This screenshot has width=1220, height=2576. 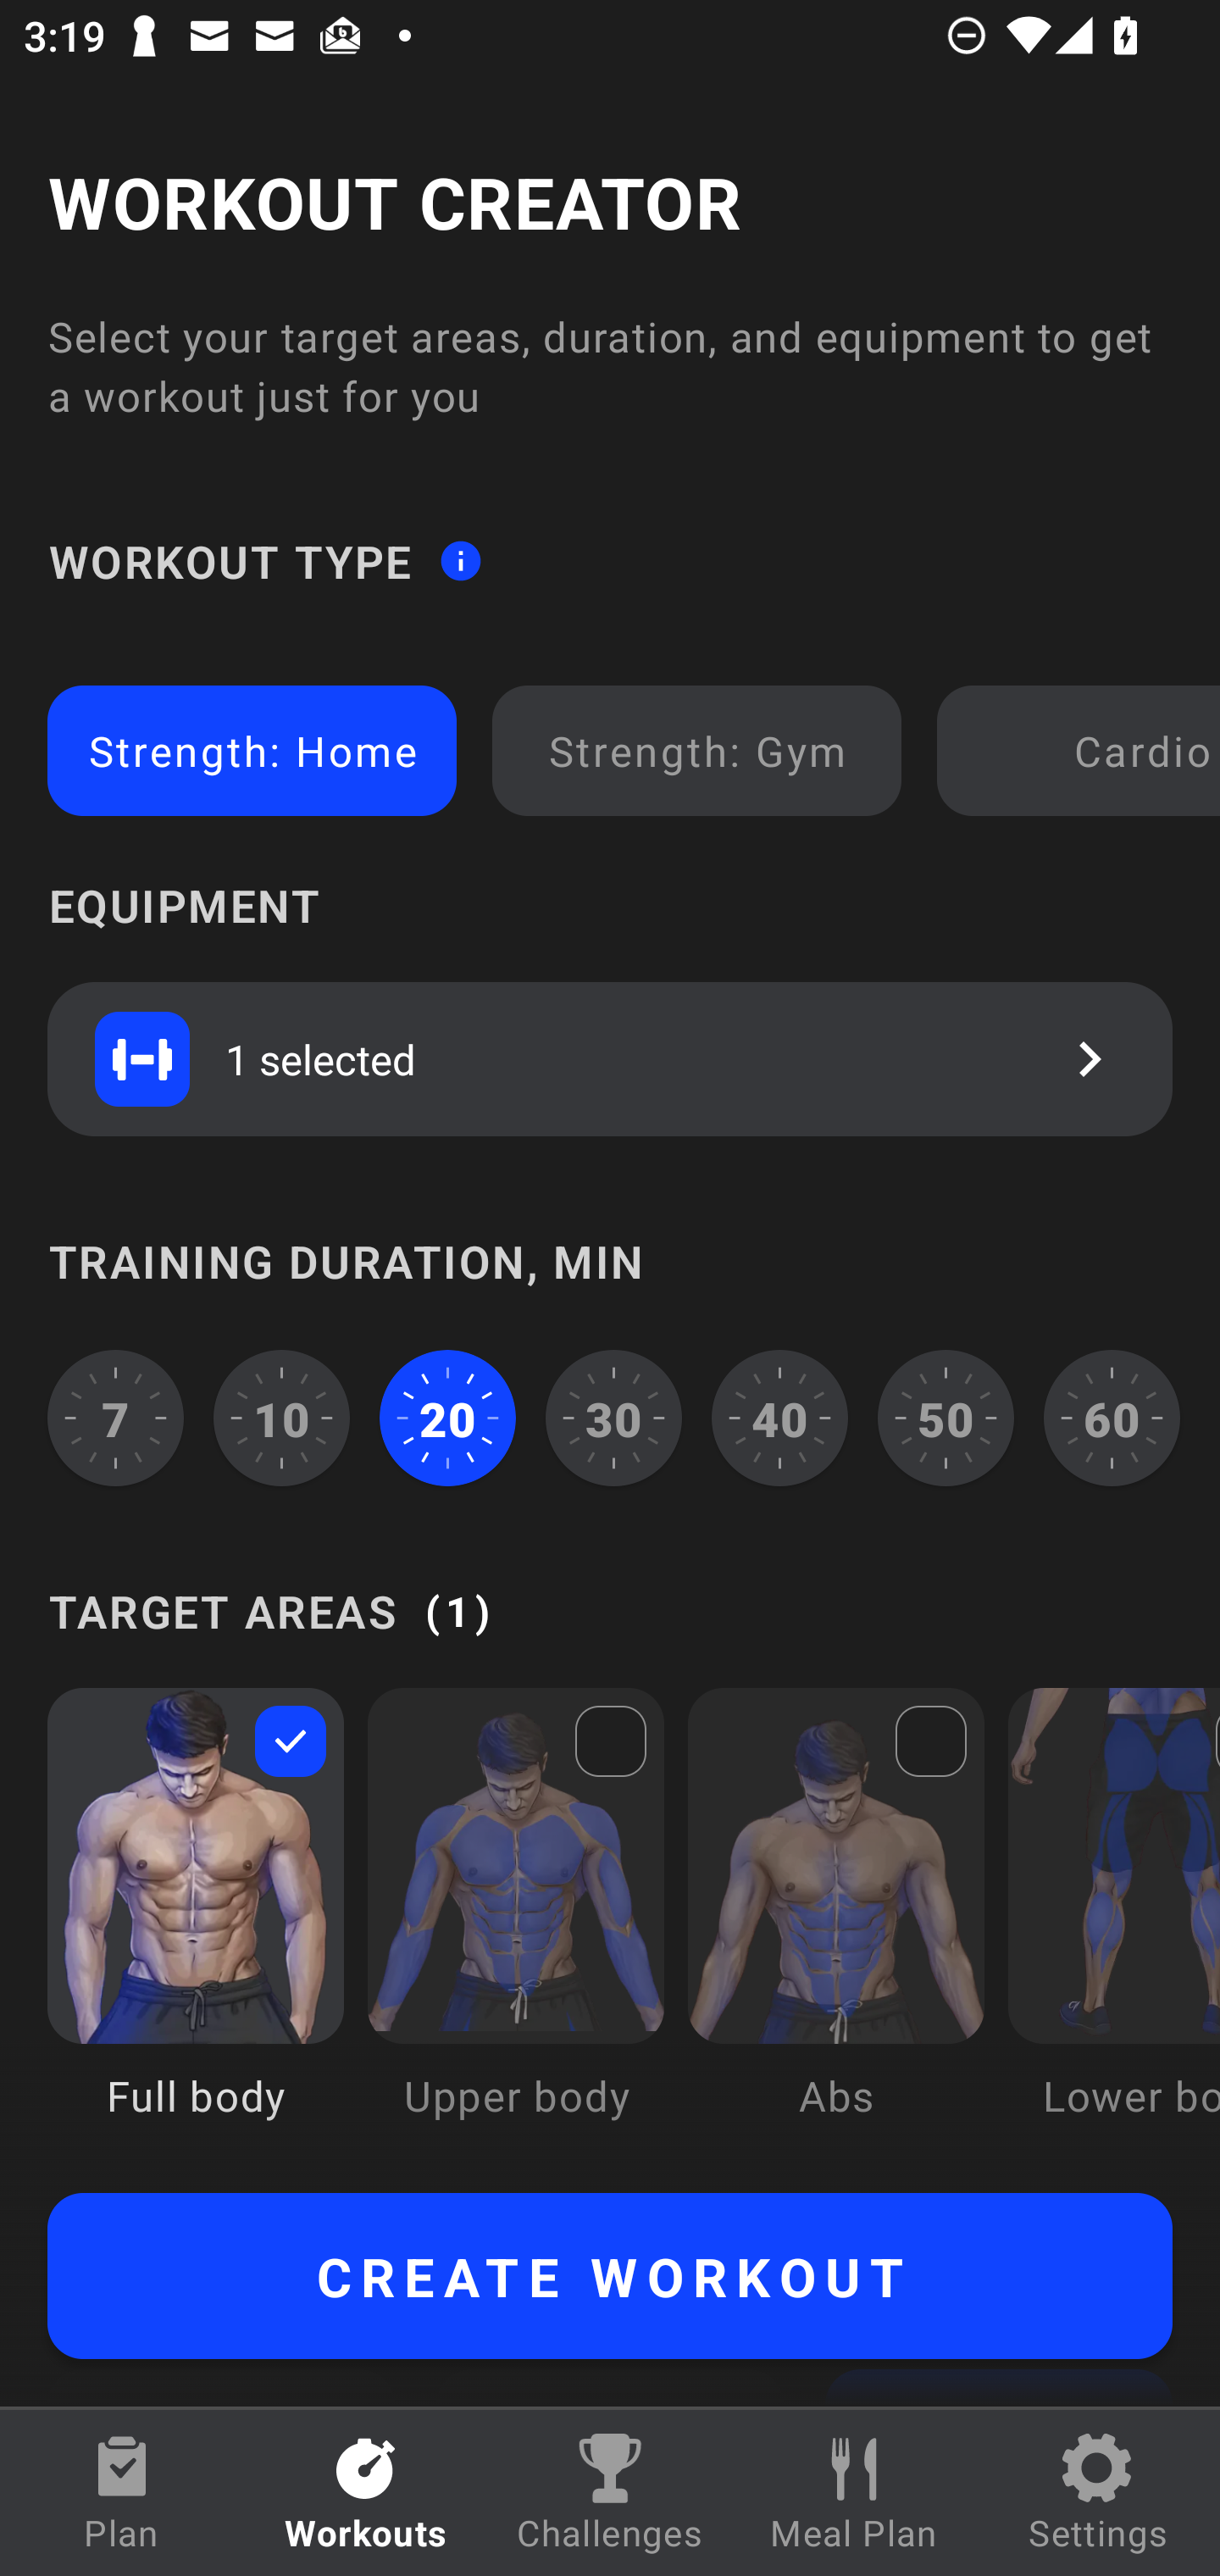 I want to click on 1 selected, so click(x=610, y=1058).